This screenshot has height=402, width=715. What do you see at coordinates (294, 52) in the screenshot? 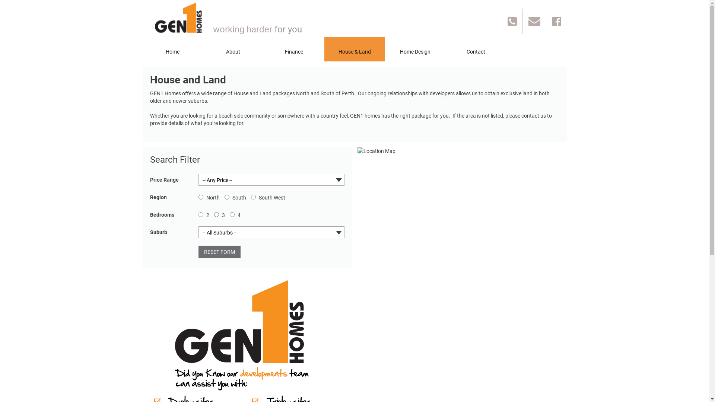
I see `Finance` at bounding box center [294, 52].